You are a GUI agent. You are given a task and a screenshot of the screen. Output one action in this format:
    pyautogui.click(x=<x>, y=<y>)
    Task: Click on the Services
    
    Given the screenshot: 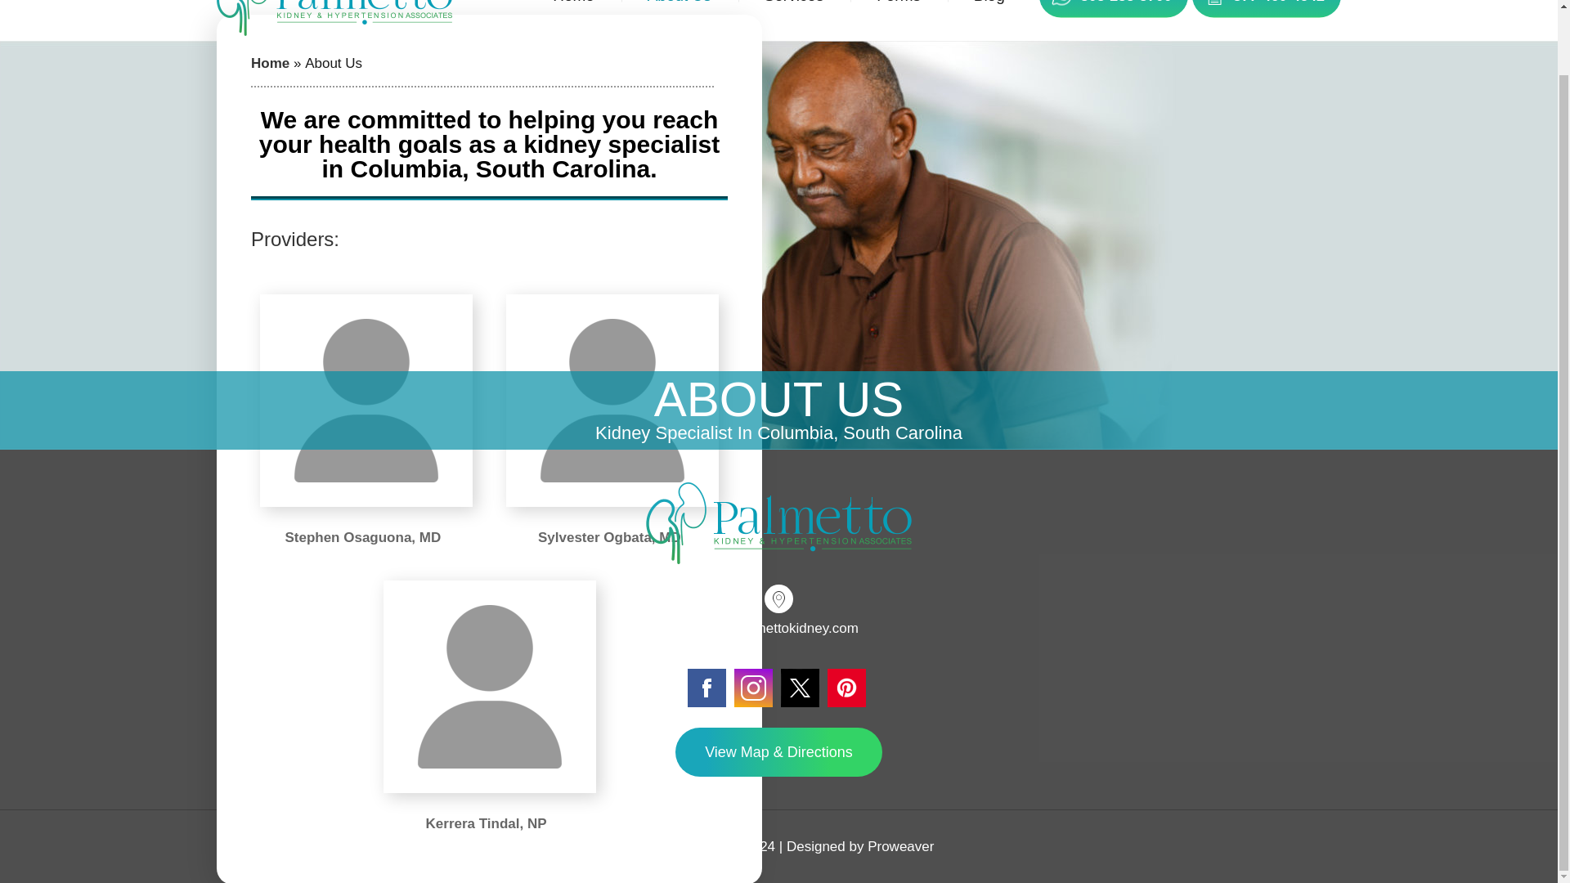 What is the action you would take?
    pyautogui.click(x=794, y=20)
    